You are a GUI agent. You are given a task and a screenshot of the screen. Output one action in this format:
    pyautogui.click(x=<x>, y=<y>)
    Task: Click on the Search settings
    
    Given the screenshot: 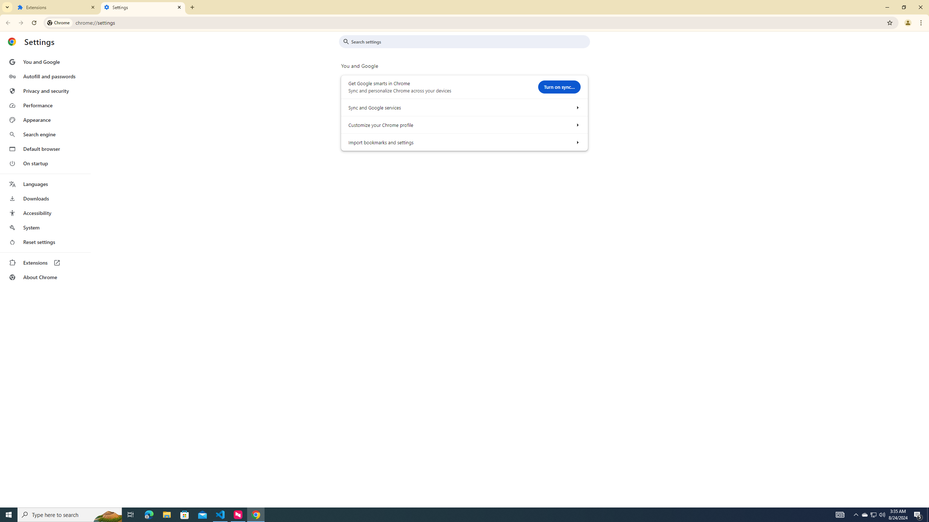 What is the action you would take?
    pyautogui.click(x=470, y=41)
    